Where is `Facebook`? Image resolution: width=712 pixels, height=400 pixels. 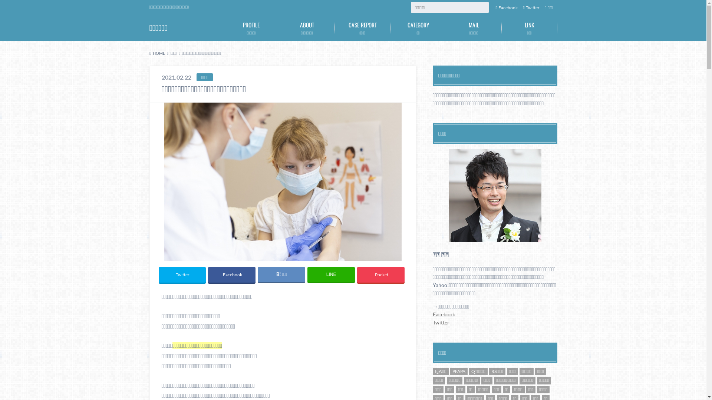
Facebook is located at coordinates (444, 314).